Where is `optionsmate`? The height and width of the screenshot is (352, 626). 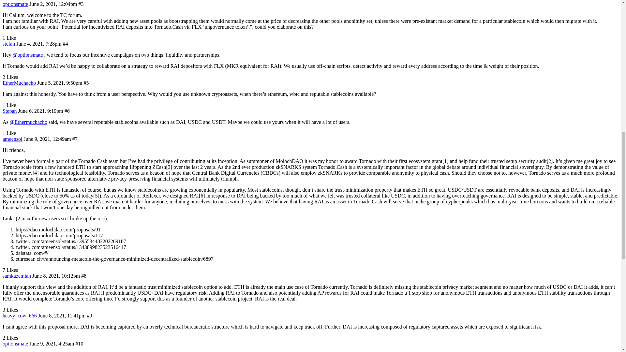 optionsmate is located at coordinates (15, 4).